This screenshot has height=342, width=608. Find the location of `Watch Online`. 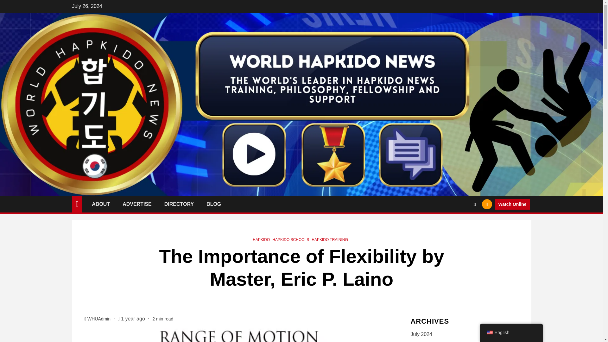

Watch Online is located at coordinates (512, 205).